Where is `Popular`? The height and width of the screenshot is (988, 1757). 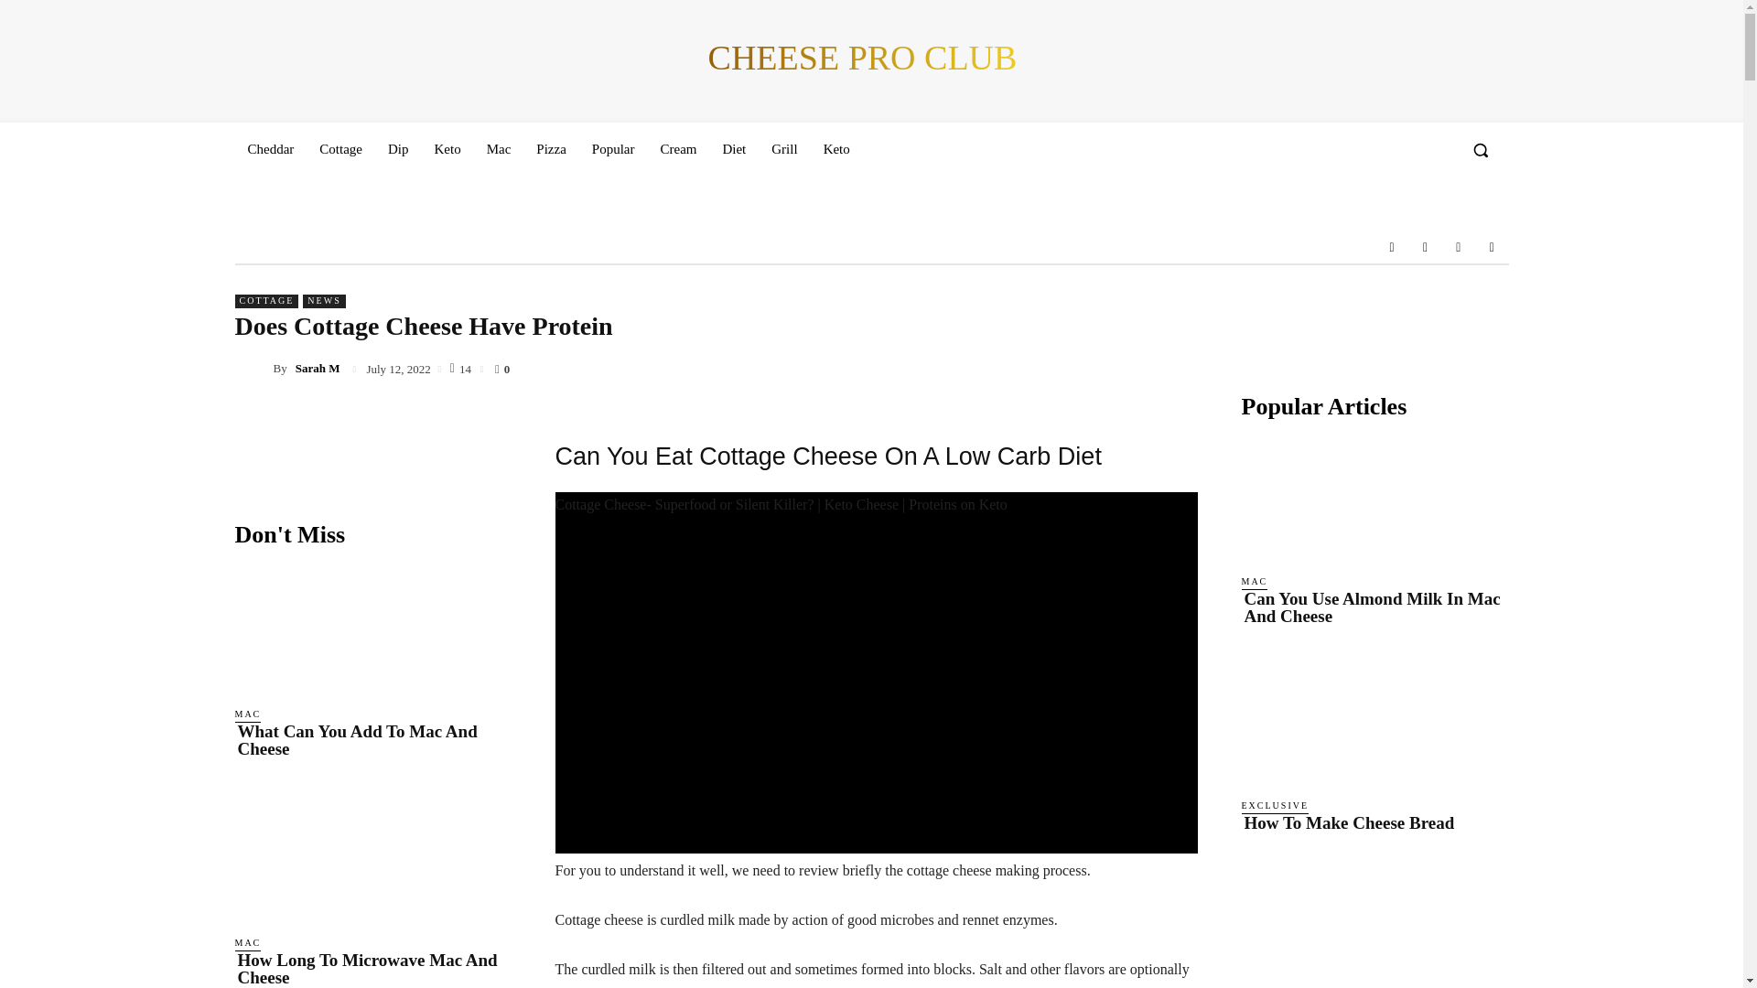 Popular is located at coordinates (613, 148).